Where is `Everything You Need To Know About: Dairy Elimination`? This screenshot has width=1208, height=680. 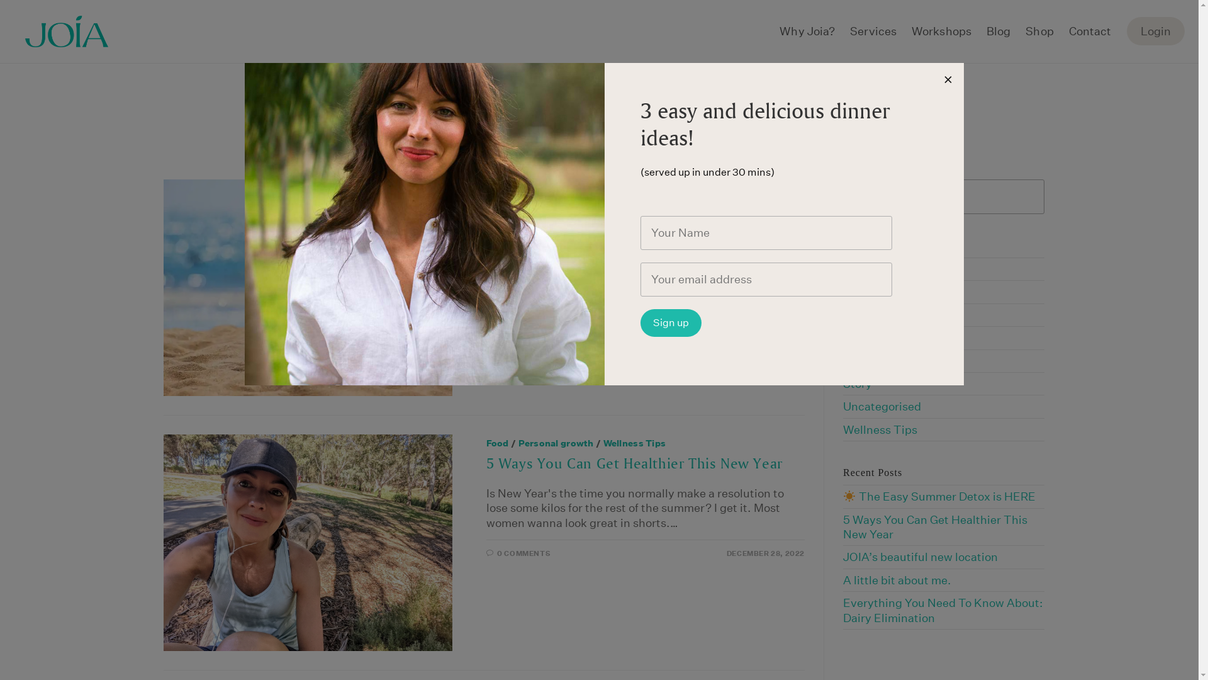
Everything You Need To Know About: Dairy Elimination is located at coordinates (943, 610).